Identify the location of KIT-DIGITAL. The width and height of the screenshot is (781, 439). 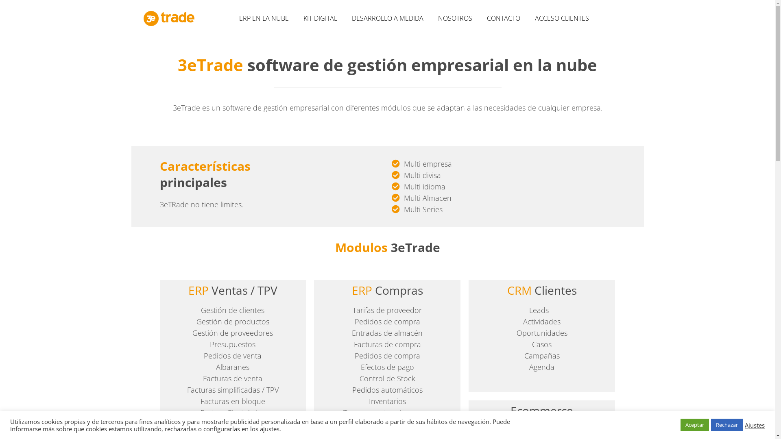
(321, 18).